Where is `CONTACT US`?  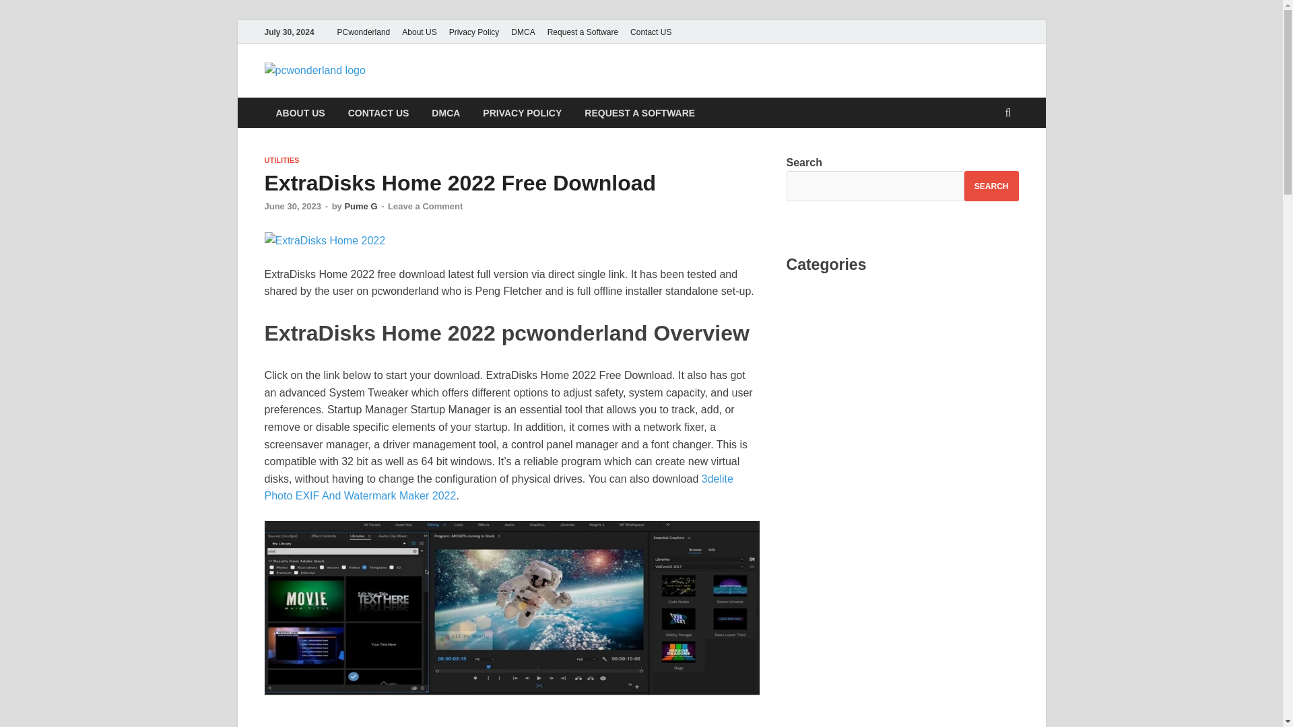
CONTACT US is located at coordinates (378, 112).